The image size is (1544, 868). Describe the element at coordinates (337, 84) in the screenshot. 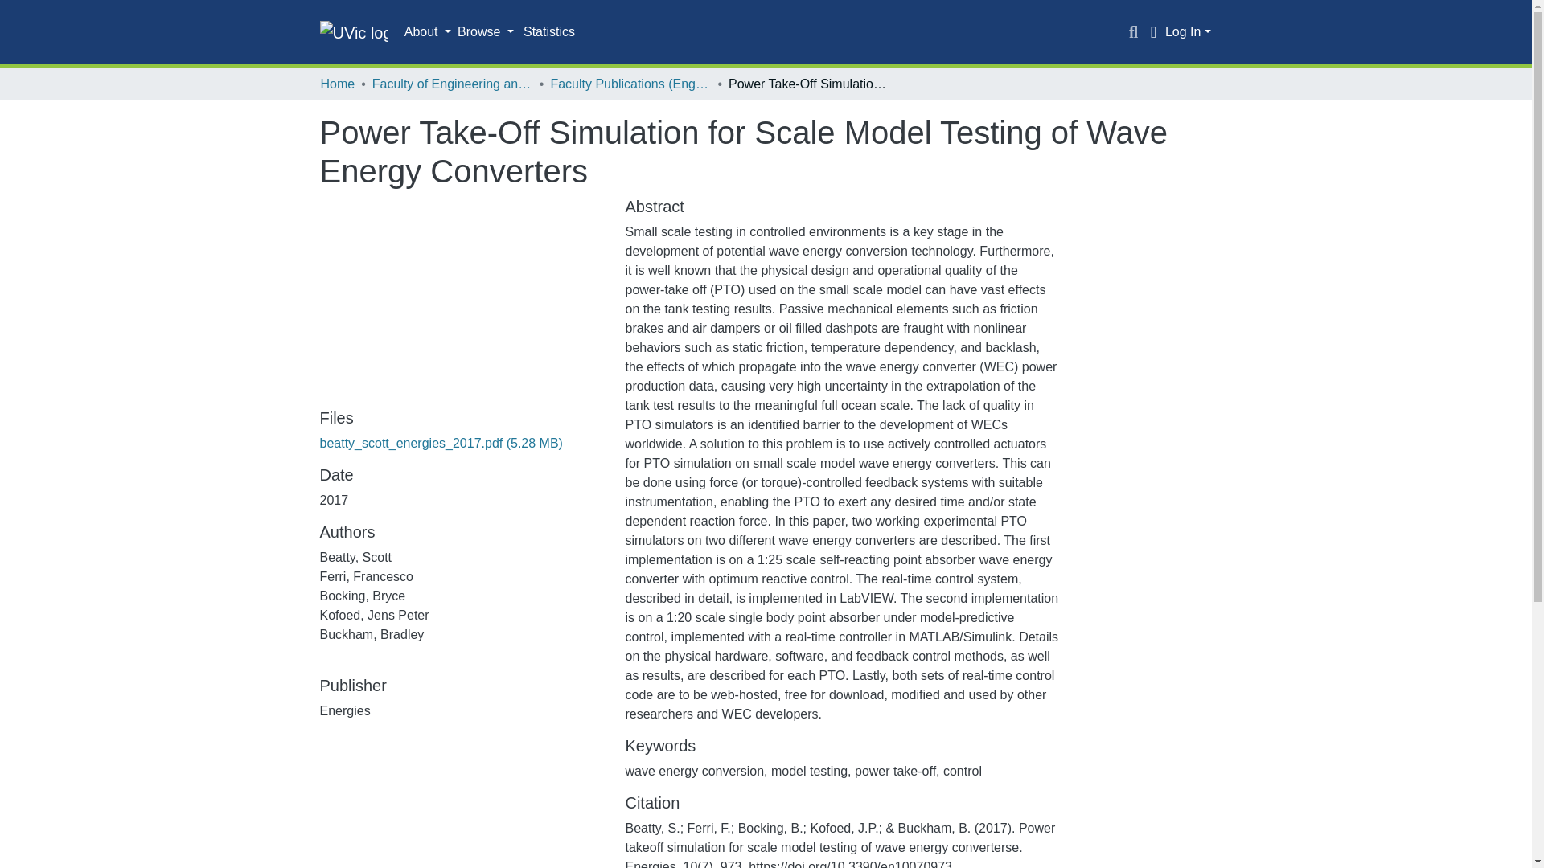

I see `Home` at that location.